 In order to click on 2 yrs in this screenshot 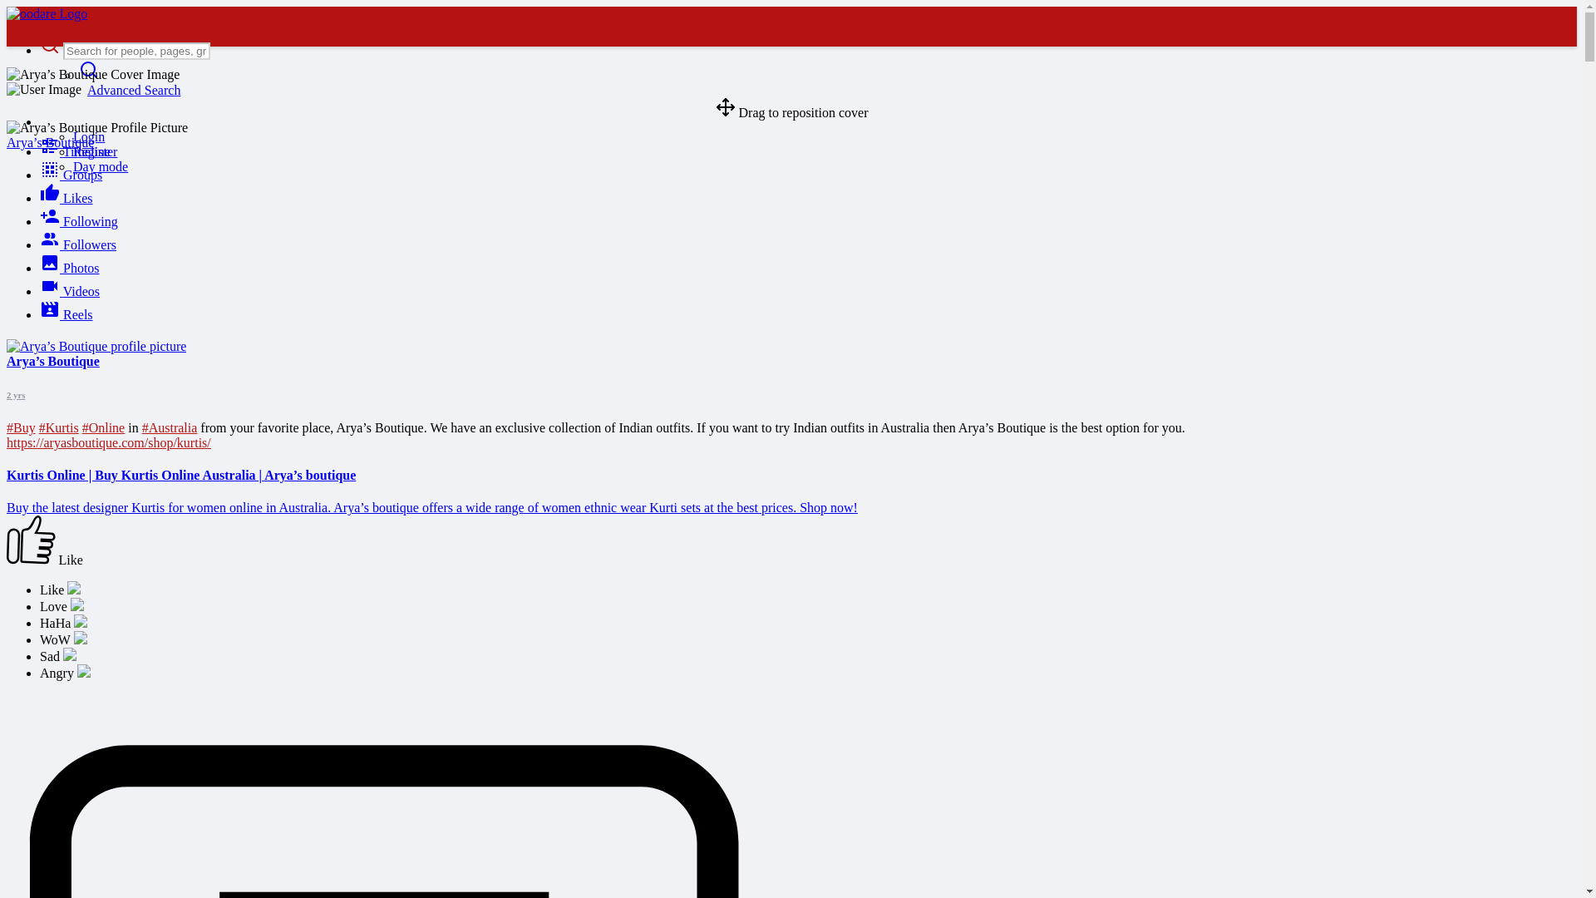, I will do `click(15, 394)`.